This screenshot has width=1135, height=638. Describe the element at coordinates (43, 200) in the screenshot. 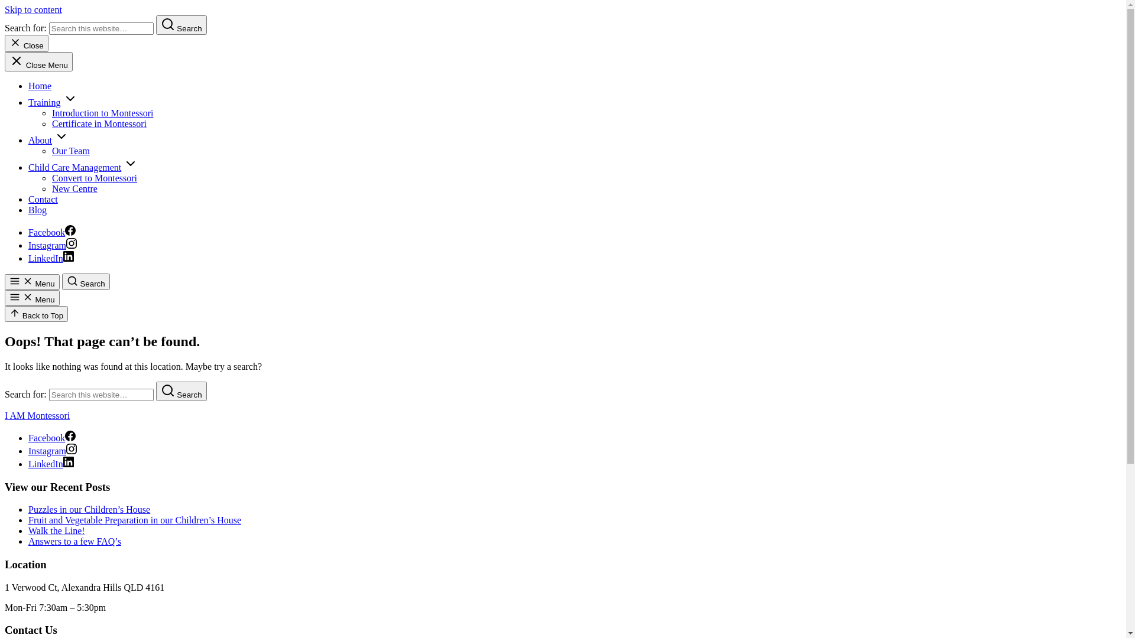

I see `Contact` at that location.